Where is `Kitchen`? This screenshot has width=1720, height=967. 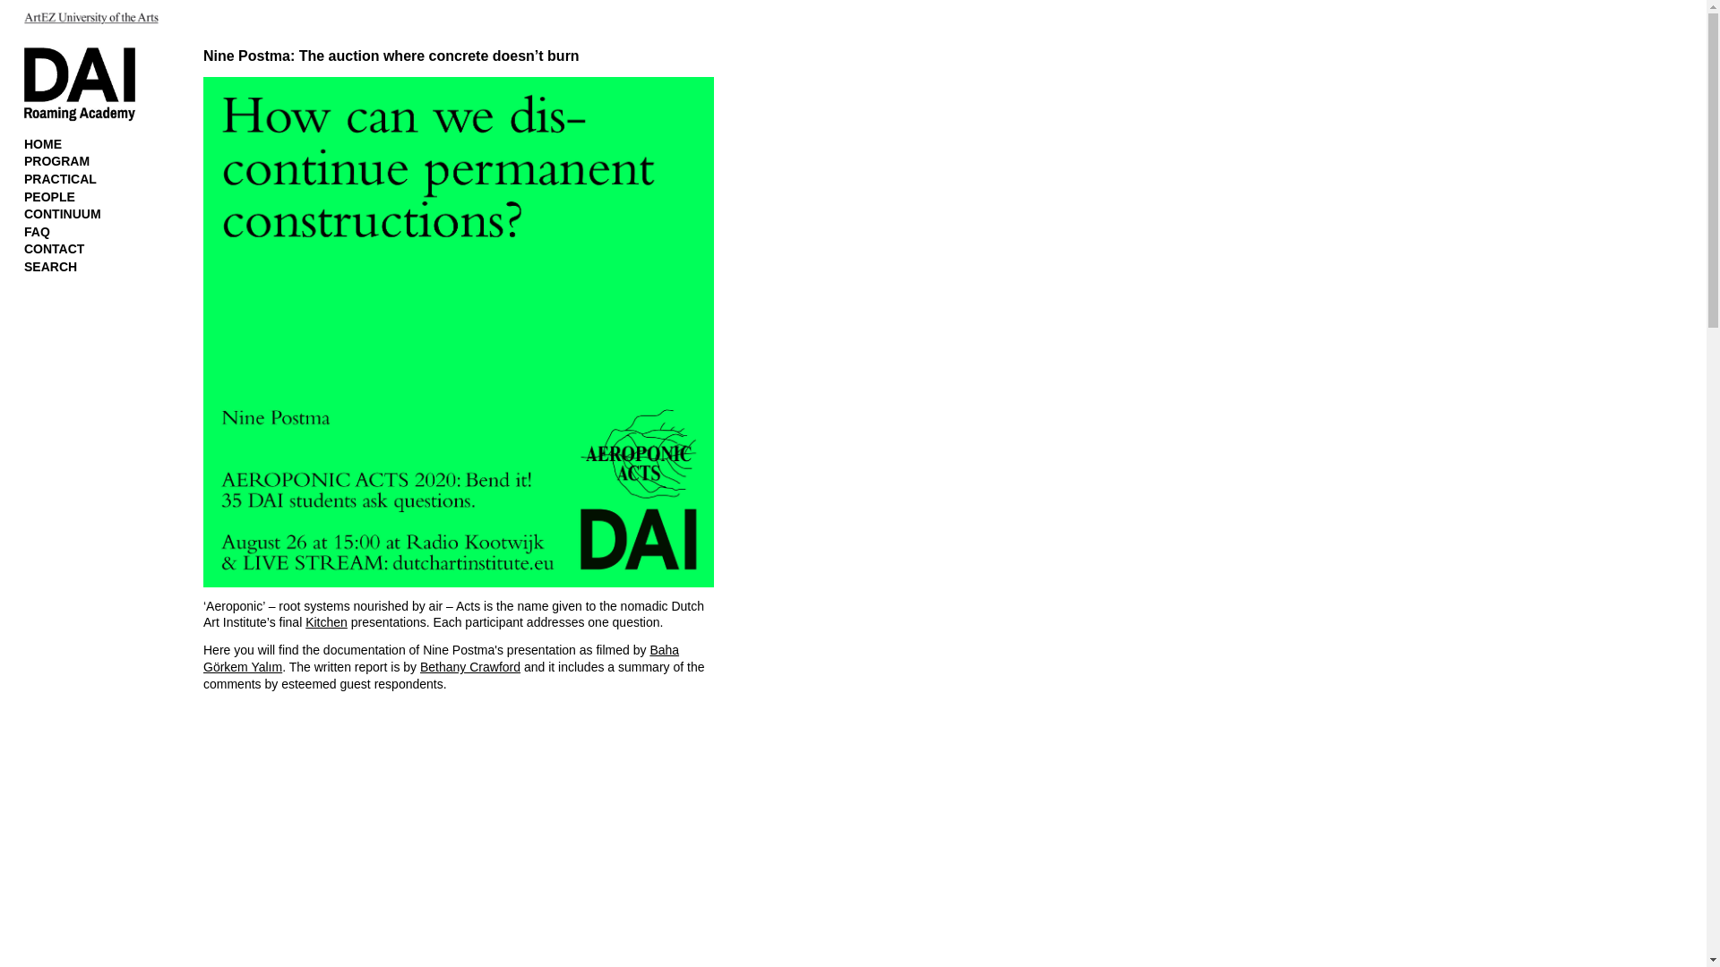
Kitchen is located at coordinates (326, 621).